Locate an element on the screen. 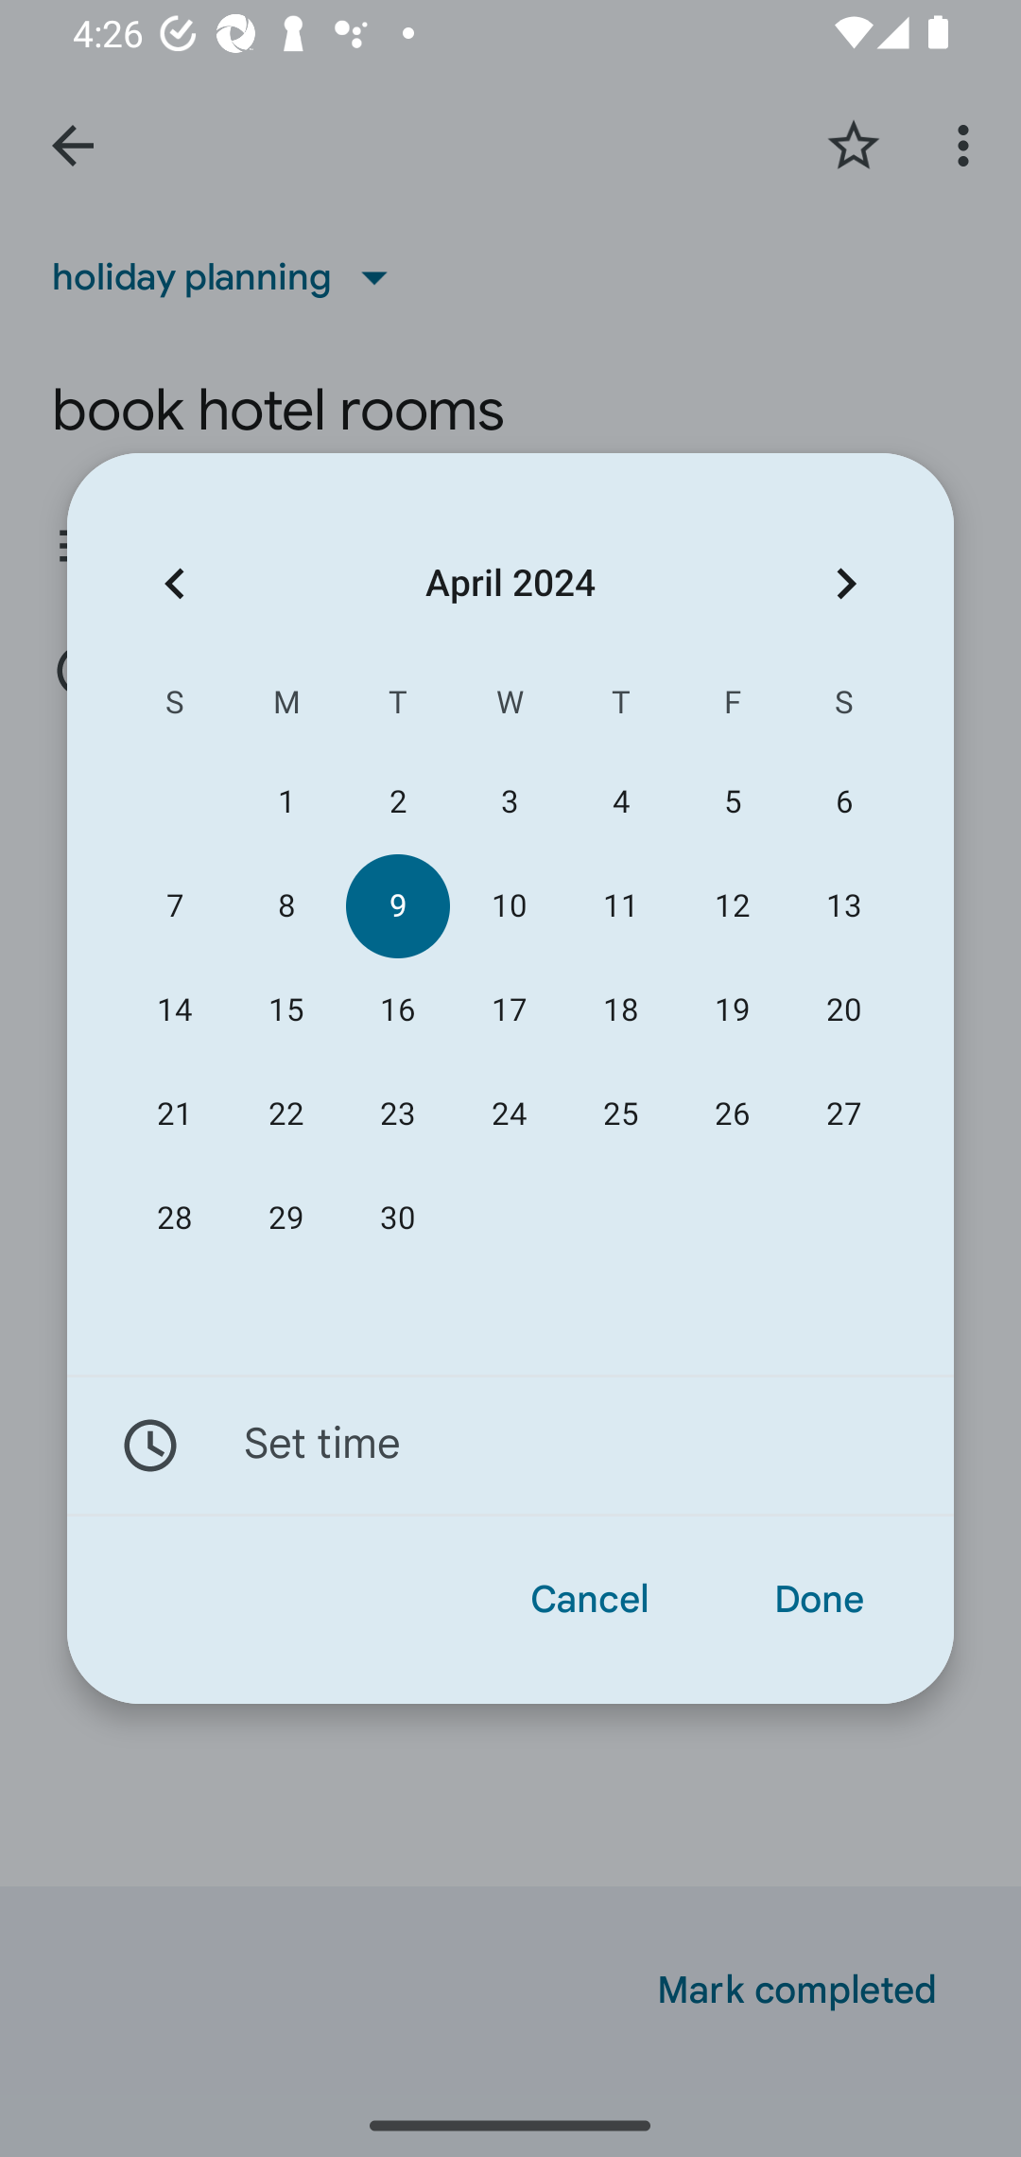 The width and height of the screenshot is (1021, 2157). 13 13 April 2024 is located at coordinates (843, 905).